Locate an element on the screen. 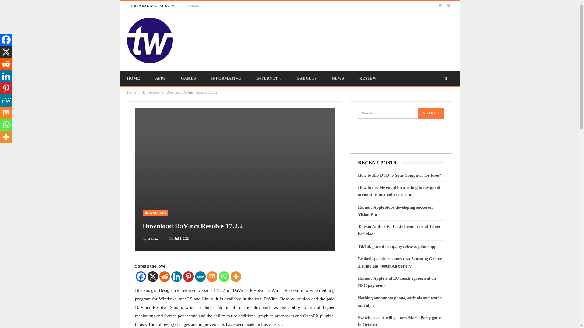 The height and width of the screenshot is (328, 584). Facebook is located at coordinates (141, 276).